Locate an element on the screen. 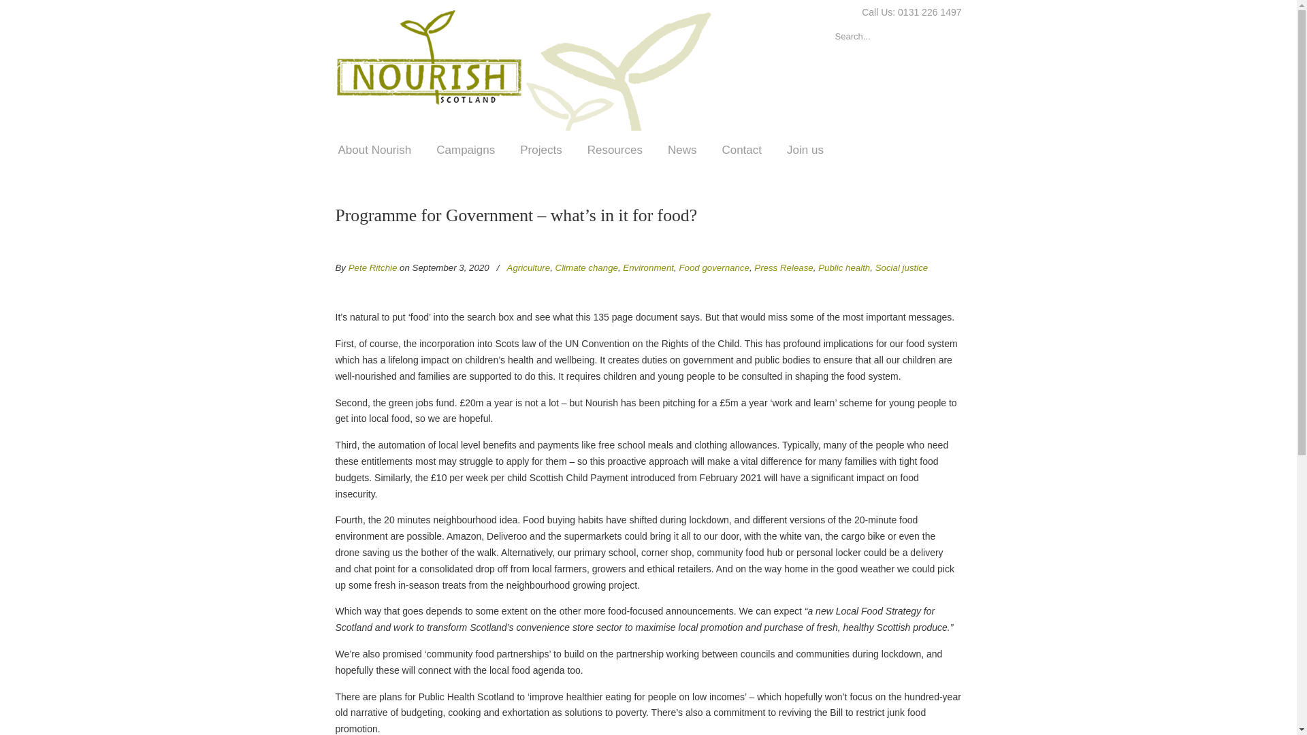 Image resolution: width=1307 pixels, height=735 pixels. Search... is located at coordinates (878, 37).